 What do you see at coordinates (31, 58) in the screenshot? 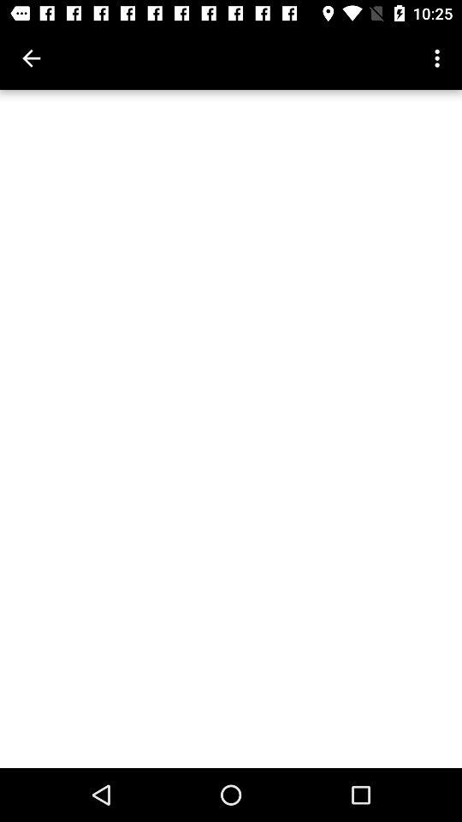
I see `turn on icon at the top left corner` at bounding box center [31, 58].